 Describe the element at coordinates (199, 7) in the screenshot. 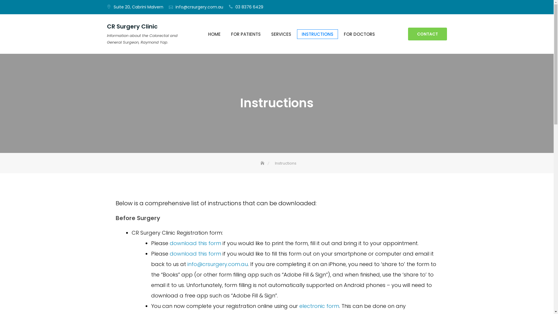

I see `info@crsurgery.com.au` at that location.